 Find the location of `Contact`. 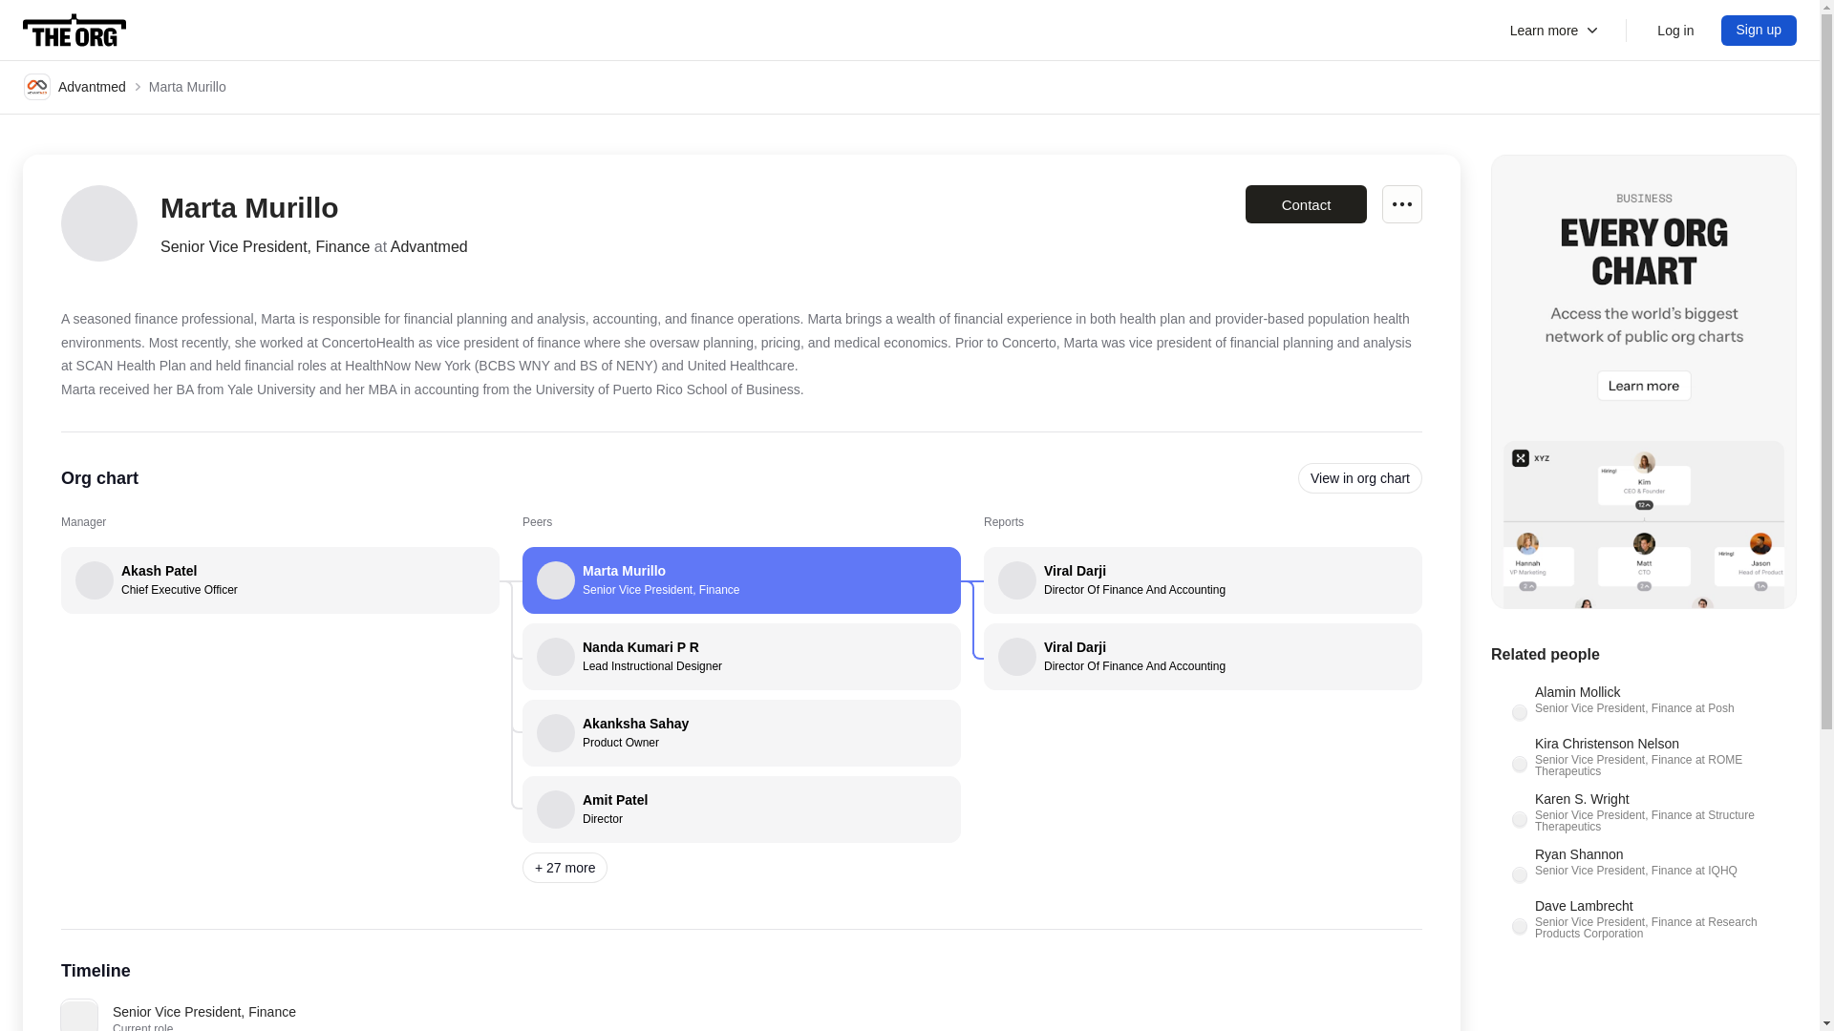

Contact is located at coordinates (75, 31).